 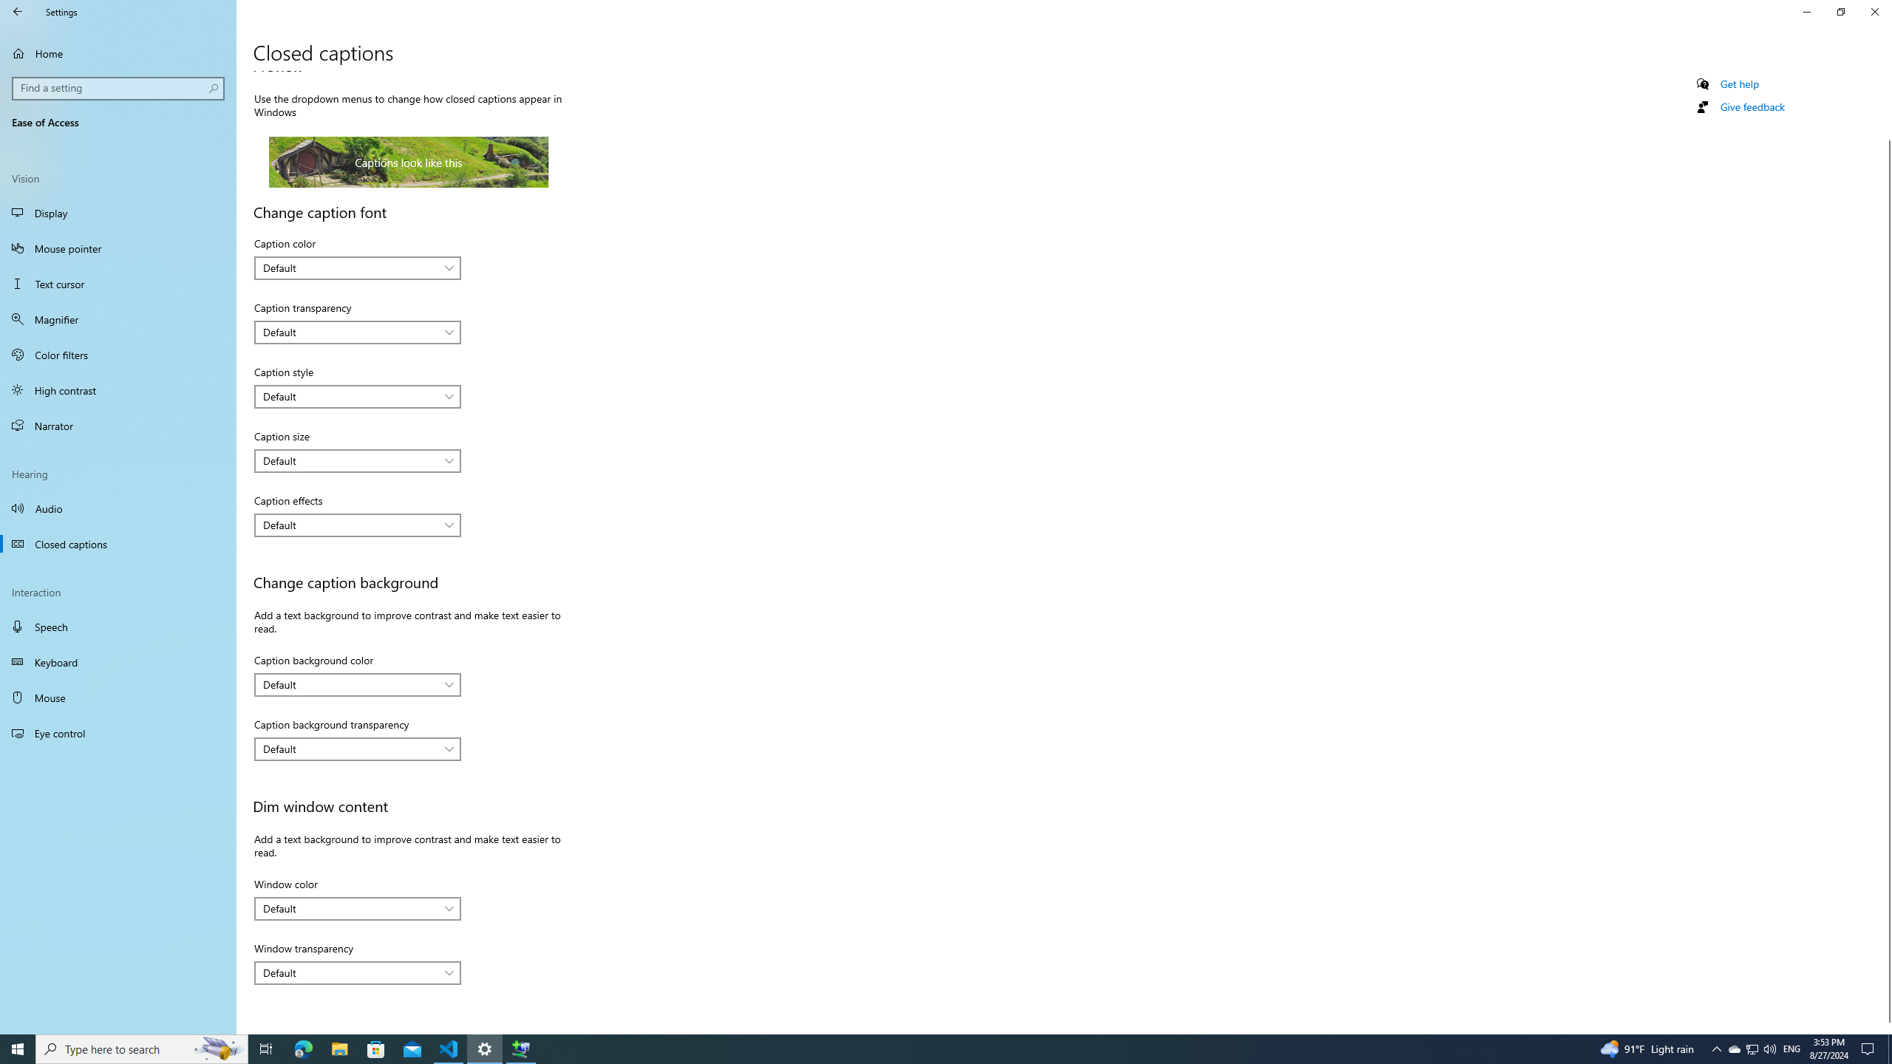 I want to click on Window color, so click(x=358, y=908).